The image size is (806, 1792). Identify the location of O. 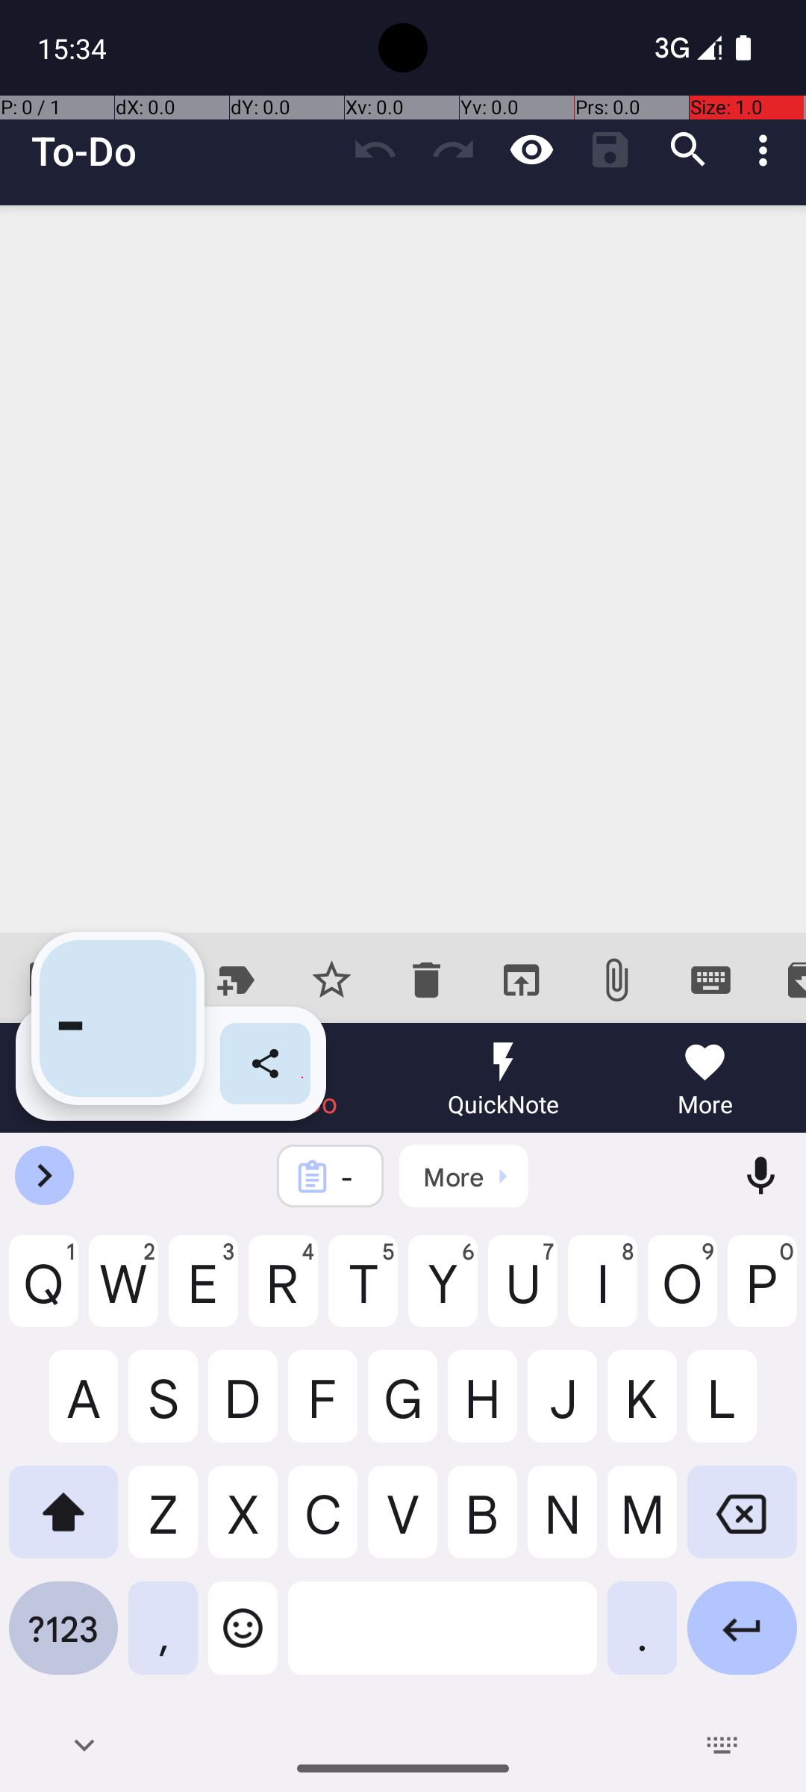
(682, 1292).